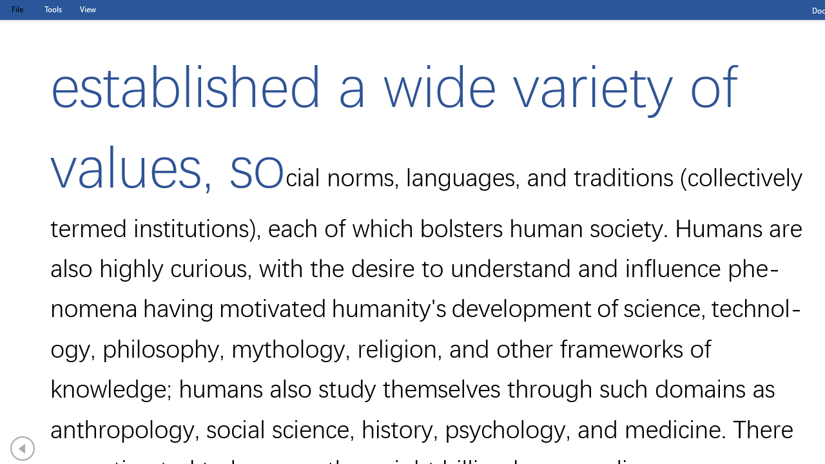  What do you see at coordinates (17, 9) in the screenshot?
I see `File Tab` at bounding box center [17, 9].